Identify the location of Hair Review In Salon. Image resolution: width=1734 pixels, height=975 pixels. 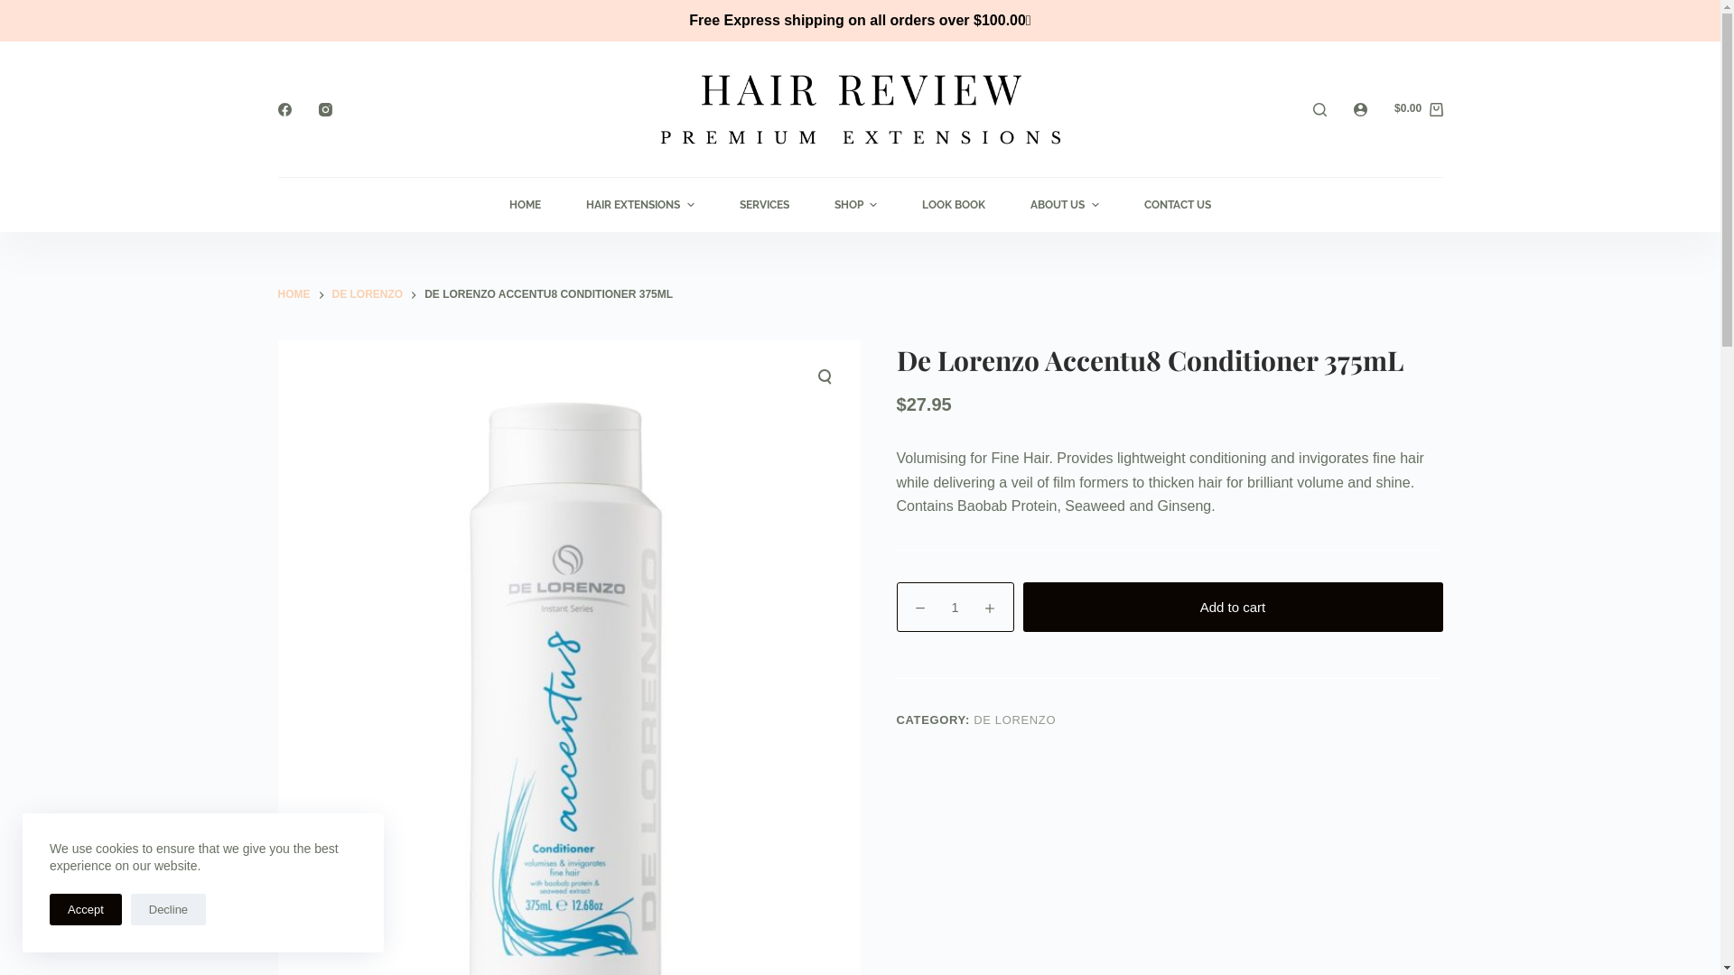
(345, 614).